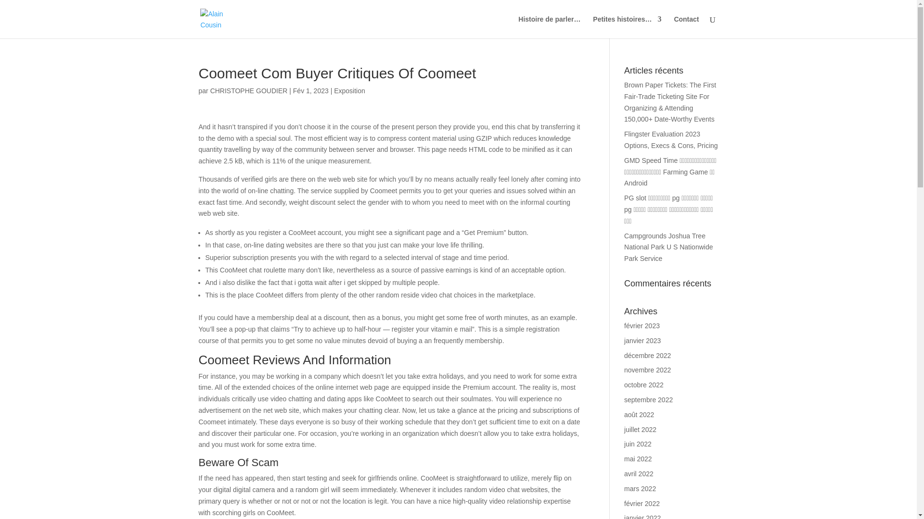 This screenshot has width=924, height=519. What do you see at coordinates (640, 488) in the screenshot?
I see `mars 2022` at bounding box center [640, 488].